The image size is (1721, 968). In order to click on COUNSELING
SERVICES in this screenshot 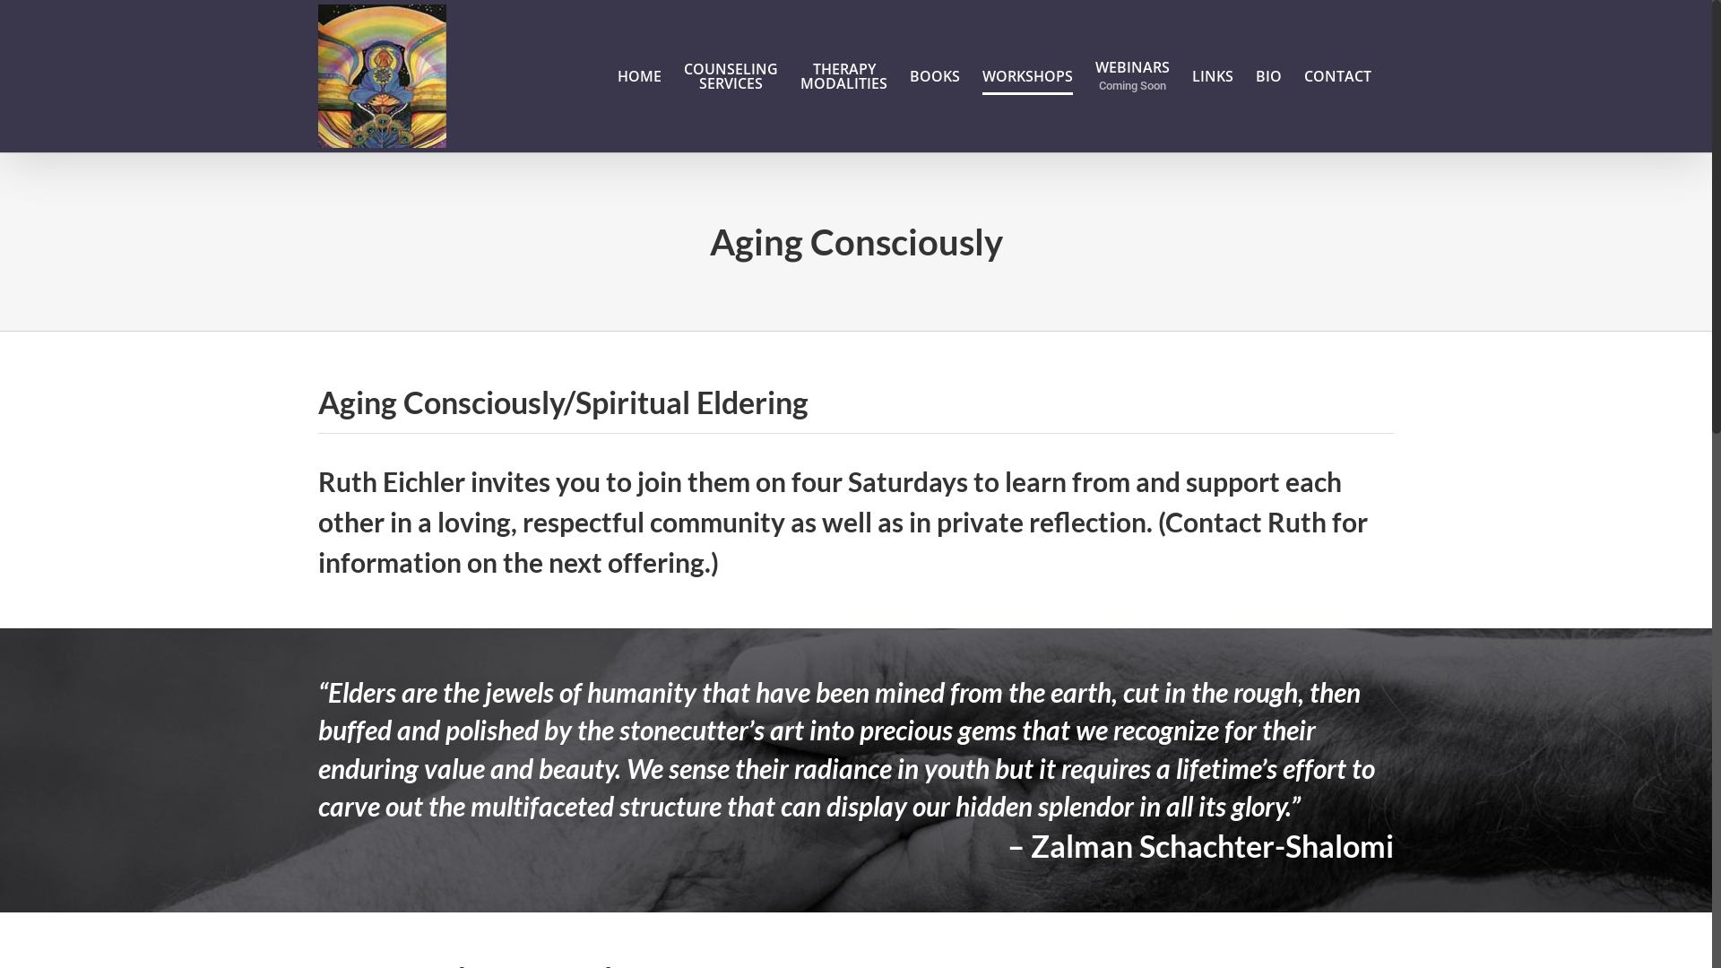, I will do `click(731, 76)`.